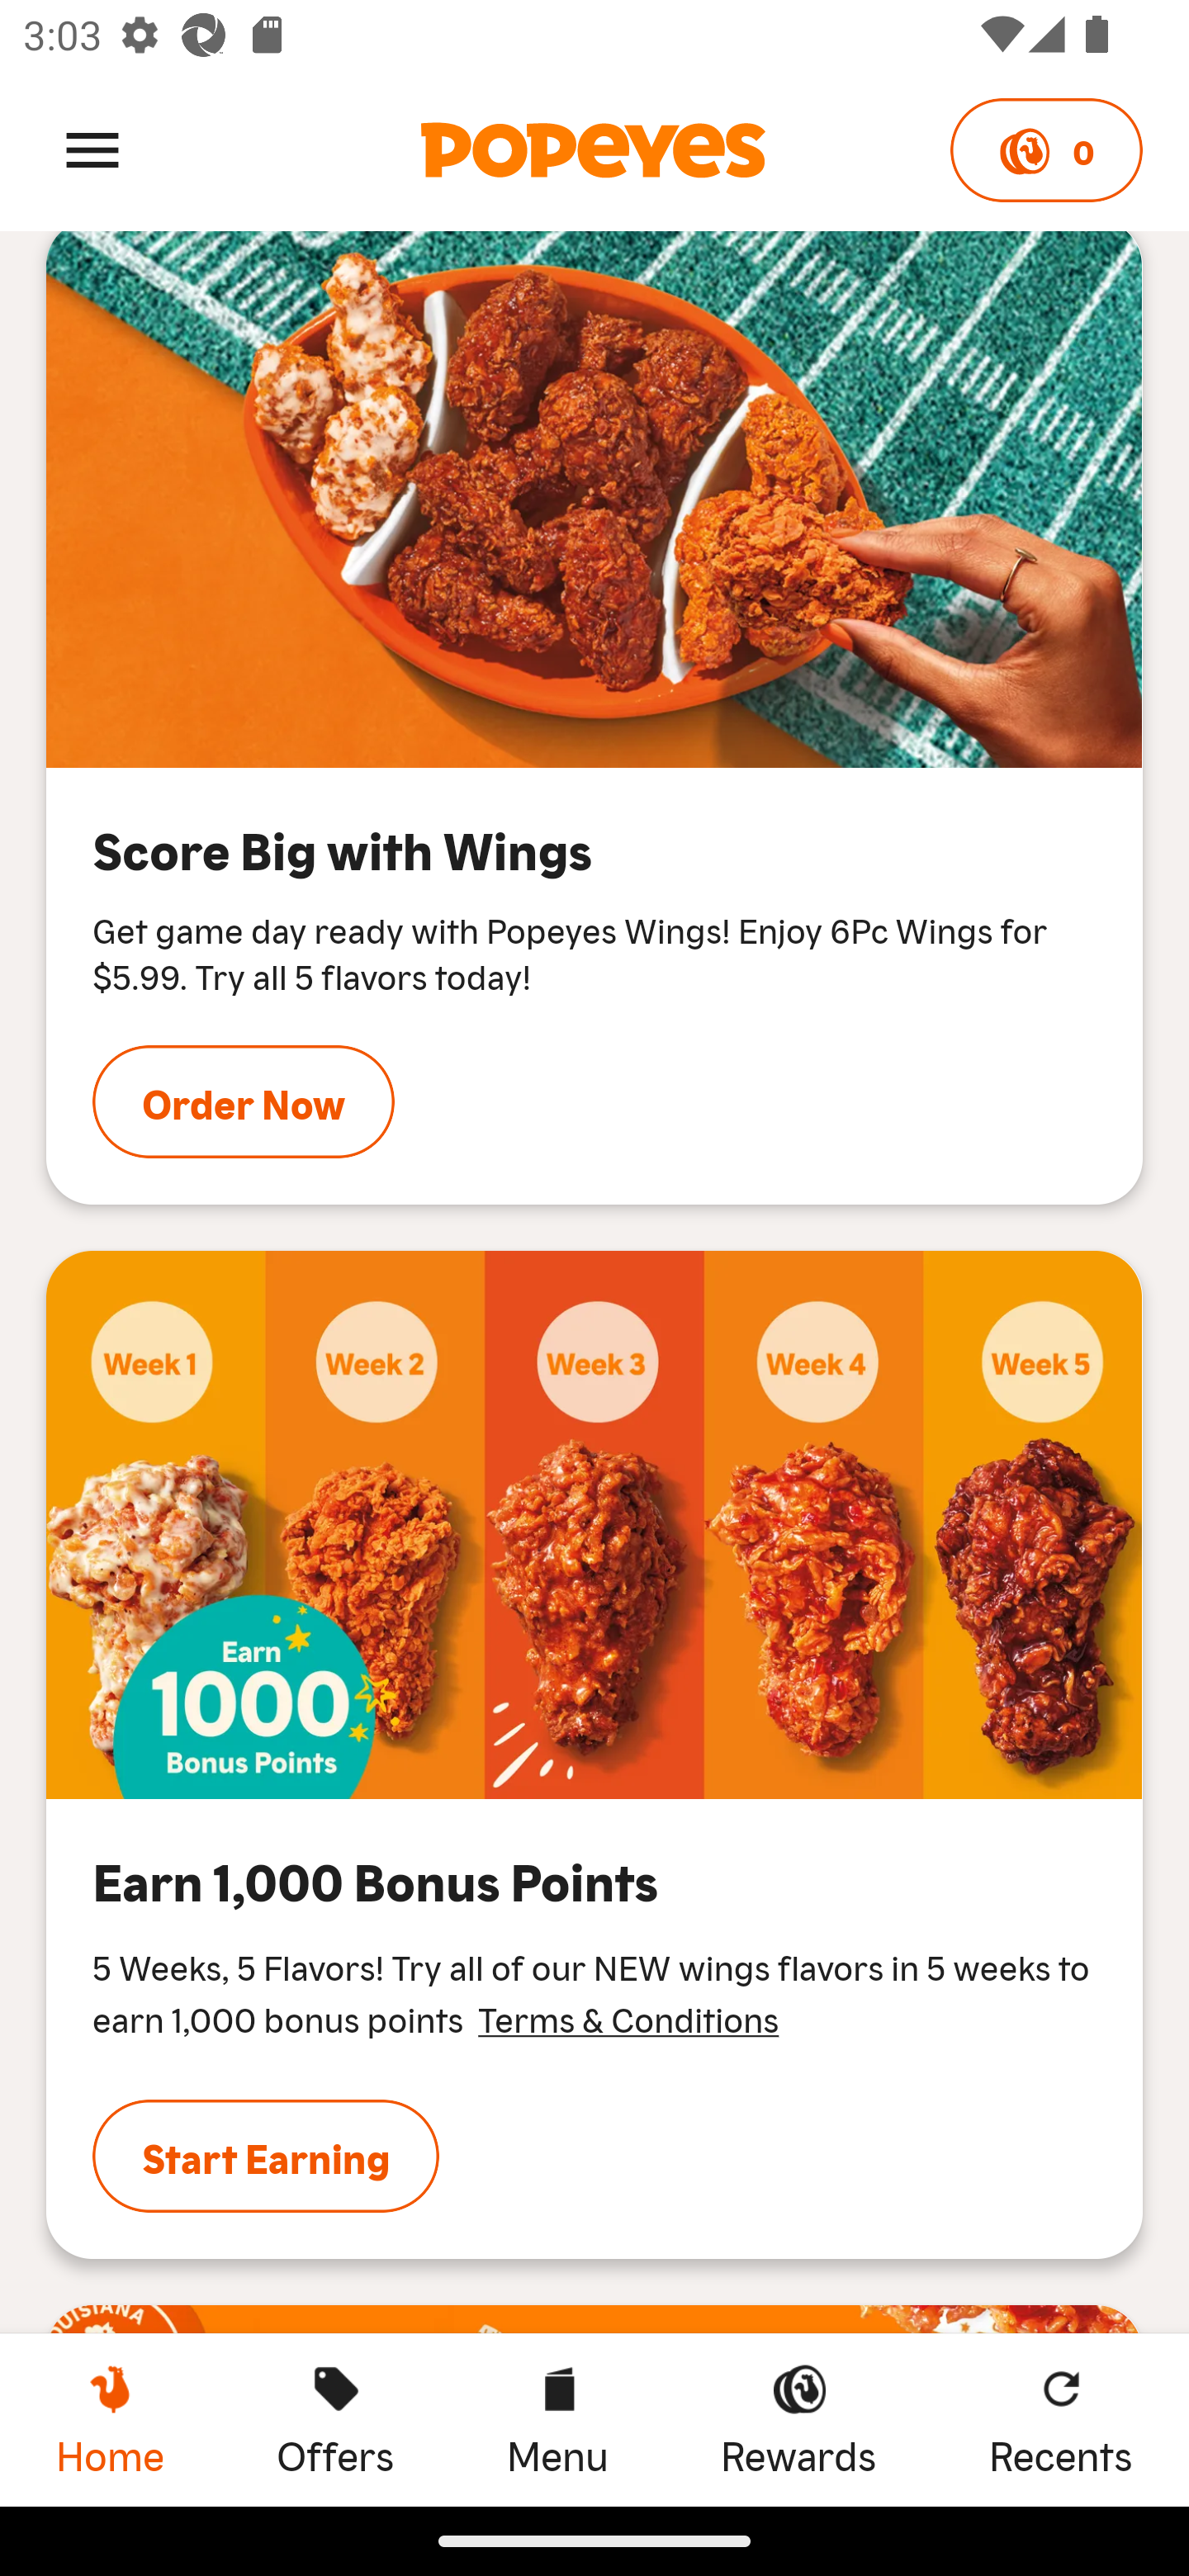  What do you see at coordinates (594, 499) in the screenshot?
I see `Score Big with Wings` at bounding box center [594, 499].